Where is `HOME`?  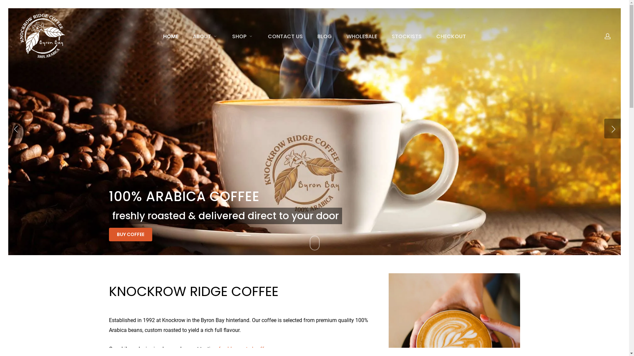
HOME is located at coordinates (171, 36).